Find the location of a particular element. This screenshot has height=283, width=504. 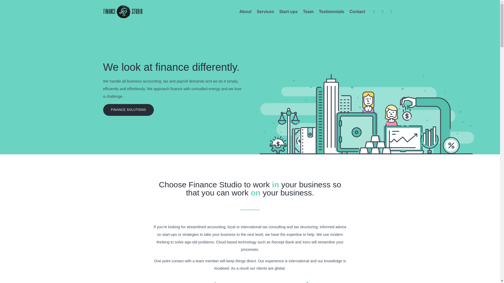

Start-ups is located at coordinates (288, 12).